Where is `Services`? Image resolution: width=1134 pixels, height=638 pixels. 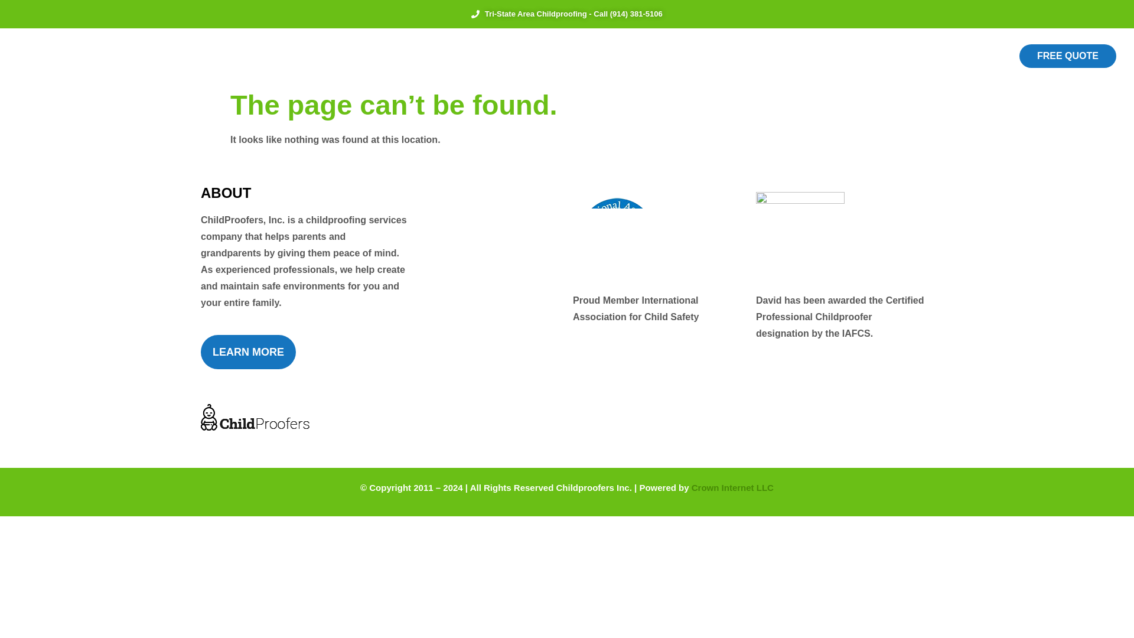
Services is located at coordinates (515, 56).